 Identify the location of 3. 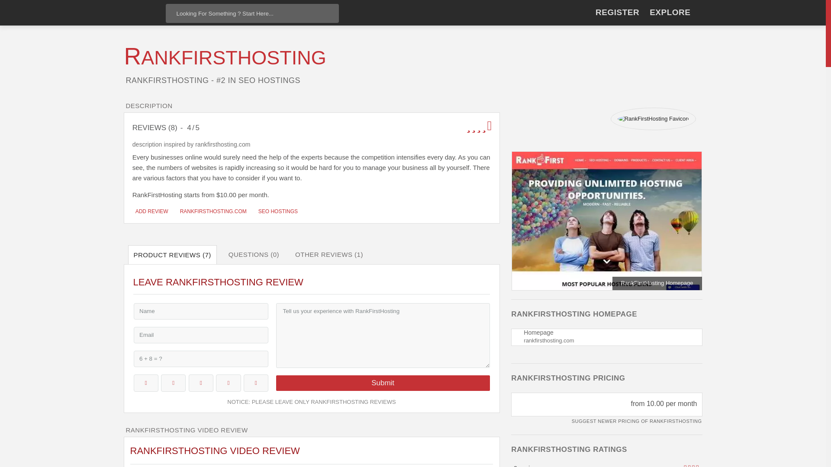
(201, 383).